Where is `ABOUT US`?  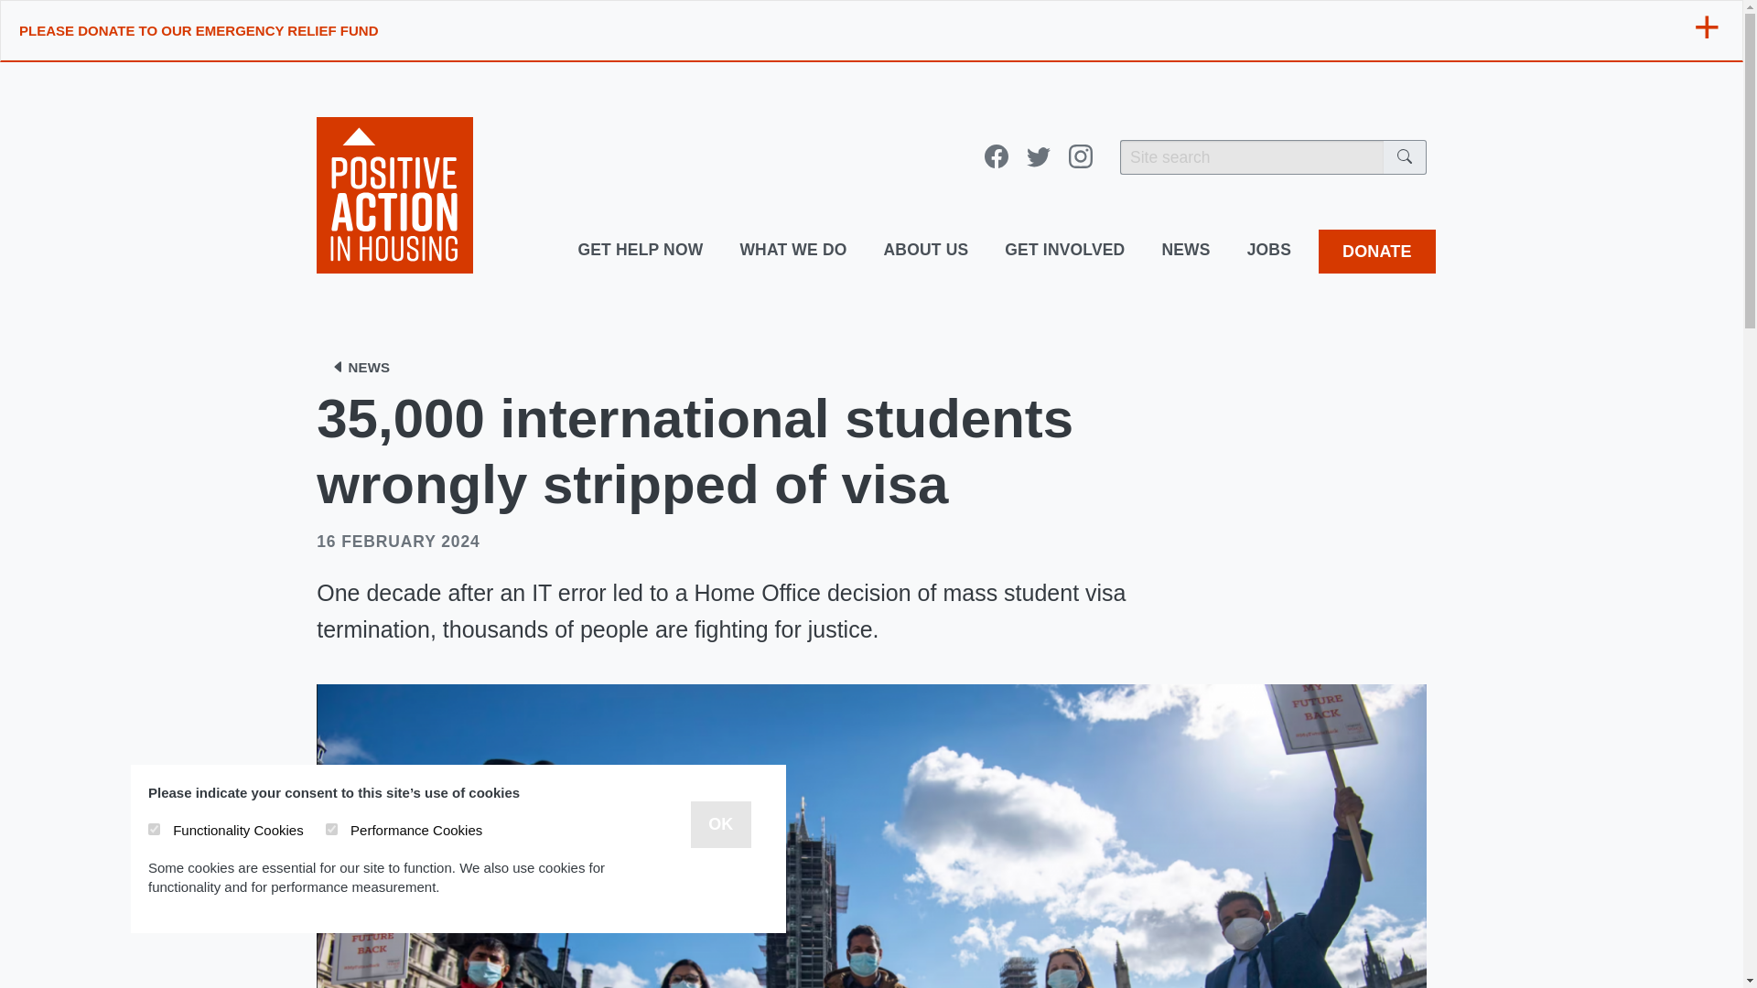 ABOUT US is located at coordinates (926, 251).